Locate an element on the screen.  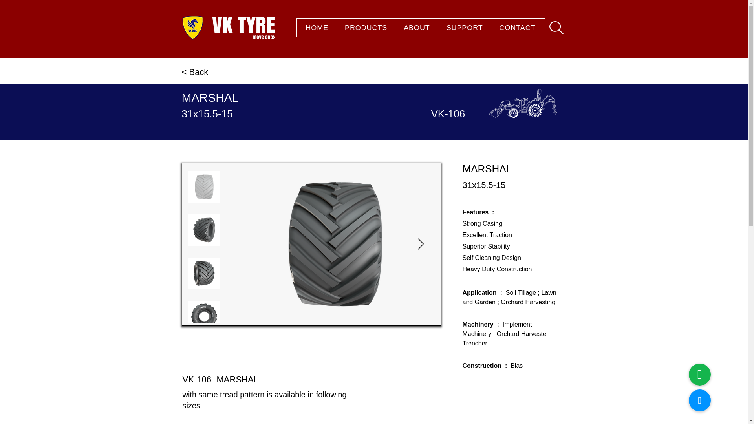
HOME is located at coordinates (192, 27).